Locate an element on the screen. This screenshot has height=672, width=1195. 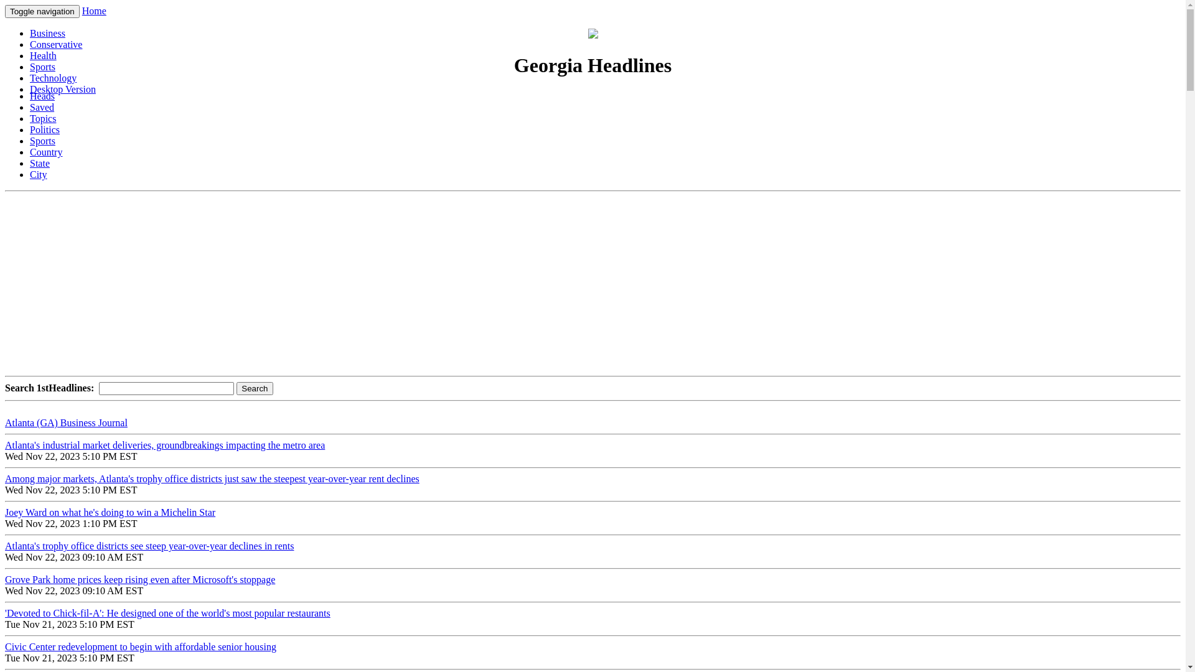
Joey Ward on what he's doing to win a Michelin Star is located at coordinates (110, 513).